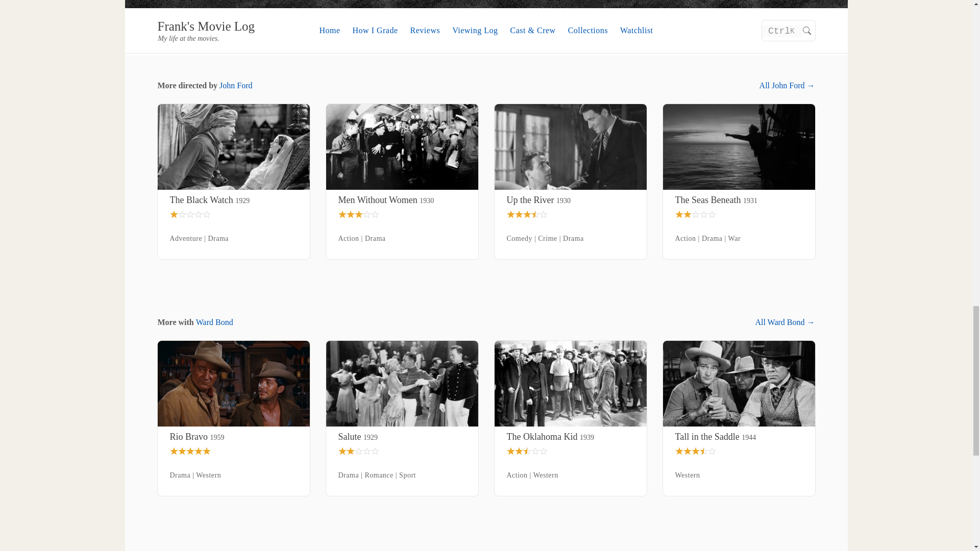 Image resolution: width=980 pixels, height=551 pixels. What do you see at coordinates (236, 85) in the screenshot?
I see `John Ford` at bounding box center [236, 85].